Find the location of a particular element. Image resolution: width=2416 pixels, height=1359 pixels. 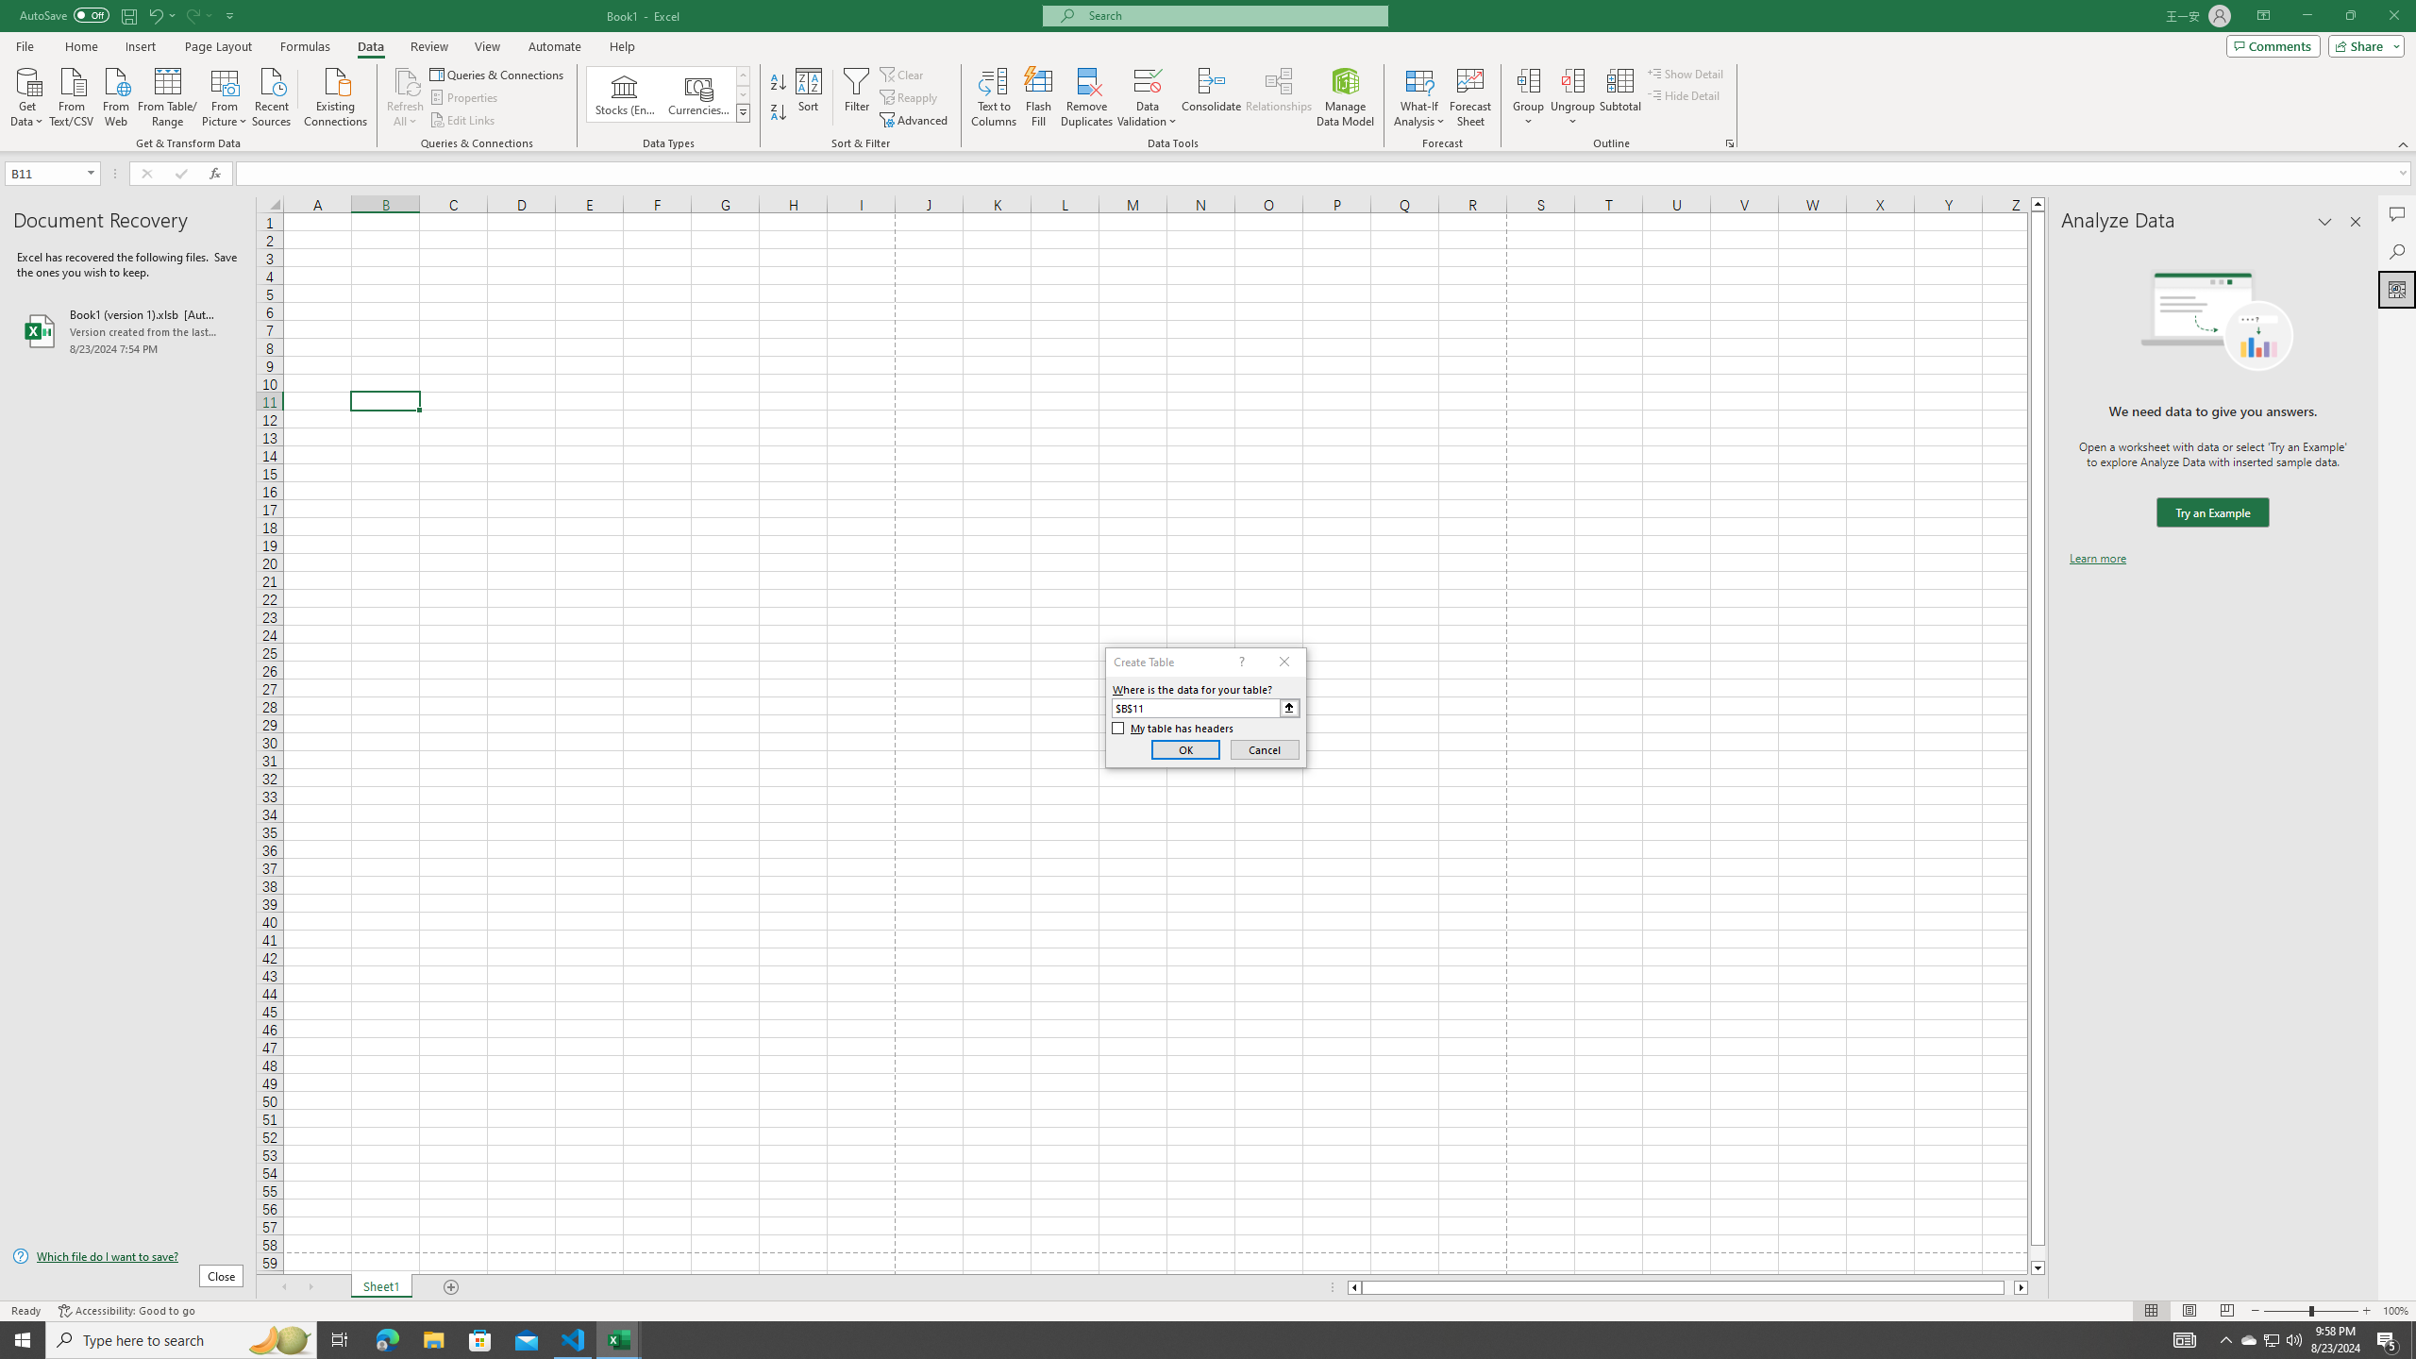

We need data to give you answers. Try an Example is located at coordinates (2212, 513).